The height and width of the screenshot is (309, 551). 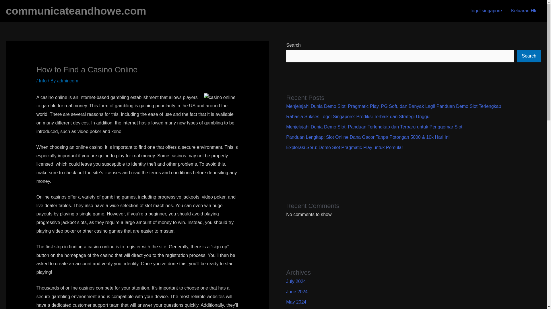 What do you see at coordinates (297, 292) in the screenshot?
I see `June 2024` at bounding box center [297, 292].